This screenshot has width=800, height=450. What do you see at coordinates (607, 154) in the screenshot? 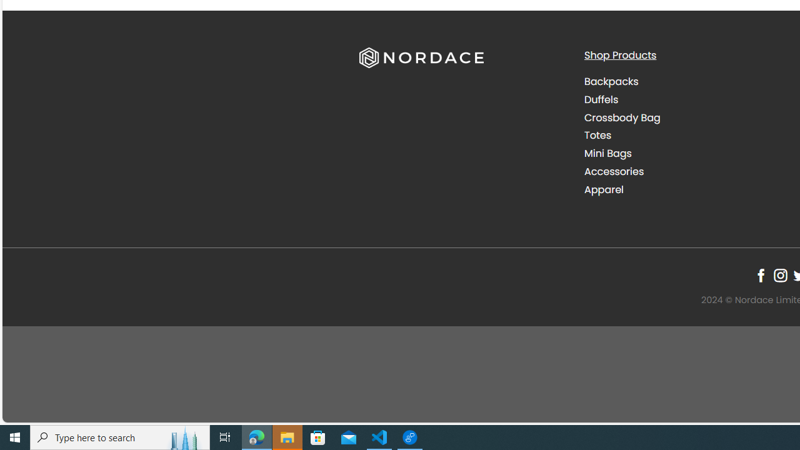
I see `Mini Bags` at bounding box center [607, 154].